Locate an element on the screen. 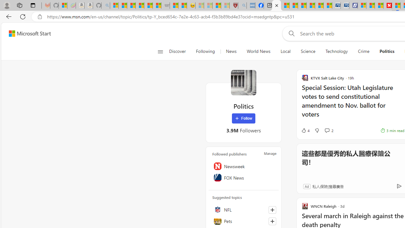 The height and width of the screenshot is (228, 405). Pets is located at coordinates (244, 221).